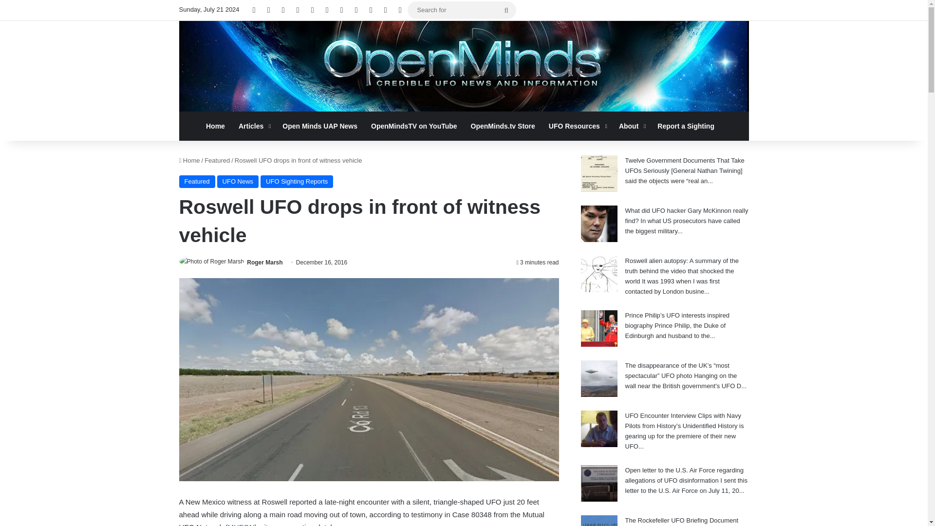  Describe the element at coordinates (320, 126) in the screenshot. I see `Open Minds UAP News` at that location.